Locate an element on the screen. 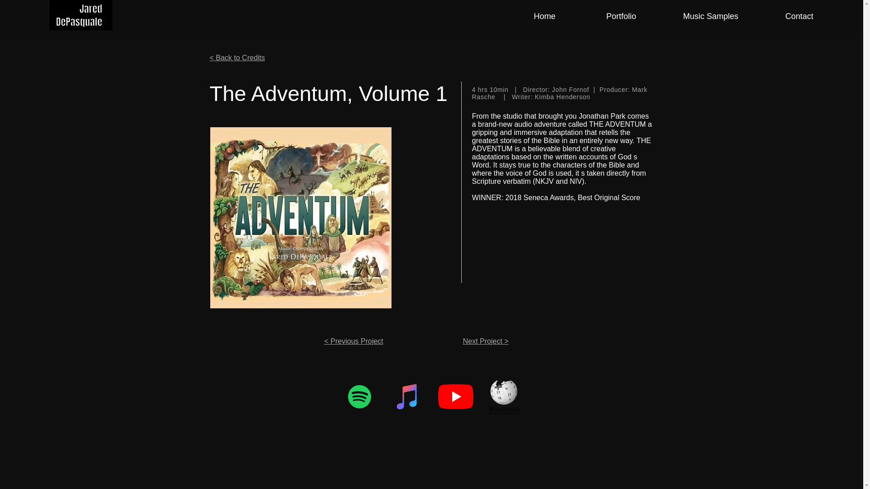 The width and height of the screenshot is (870, 489). Contact is located at coordinates (799, 16).